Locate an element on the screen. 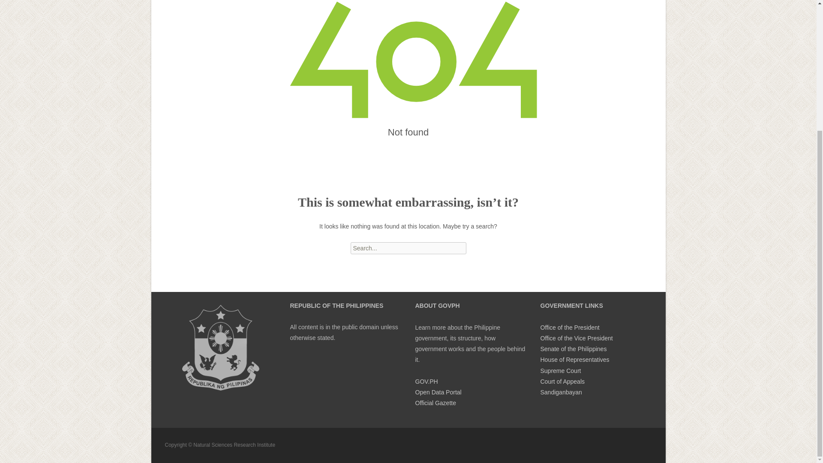 Image resolution: width=823 pixels, height=463 pixels. Office of the President is located at coordinates (569, 328).